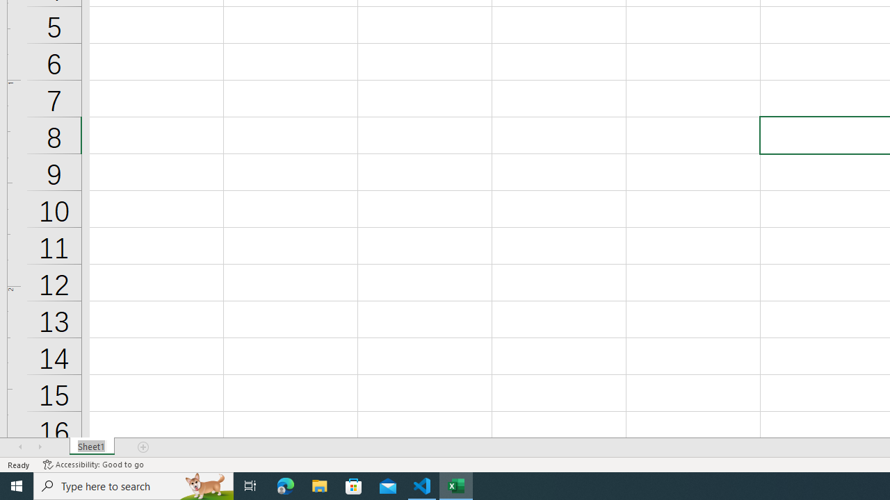  Describe the element at coordinates (92, 447) in the screenshot. I see `Sheet1` at that location.